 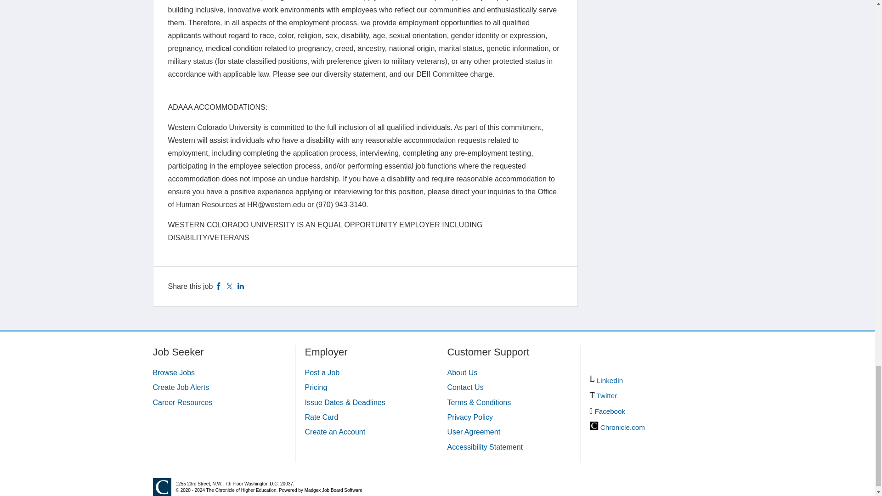 What do you see at coordinates (174, 372) in the screenshot?
I see `Browse Jobs` at bounding box center [174, 372].